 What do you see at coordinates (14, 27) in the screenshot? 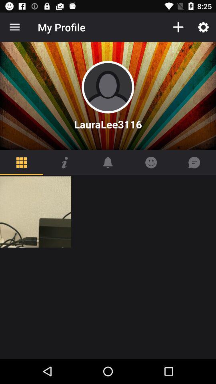
I see `select the item to the left of my profile item` at bounding box center [14, 27].